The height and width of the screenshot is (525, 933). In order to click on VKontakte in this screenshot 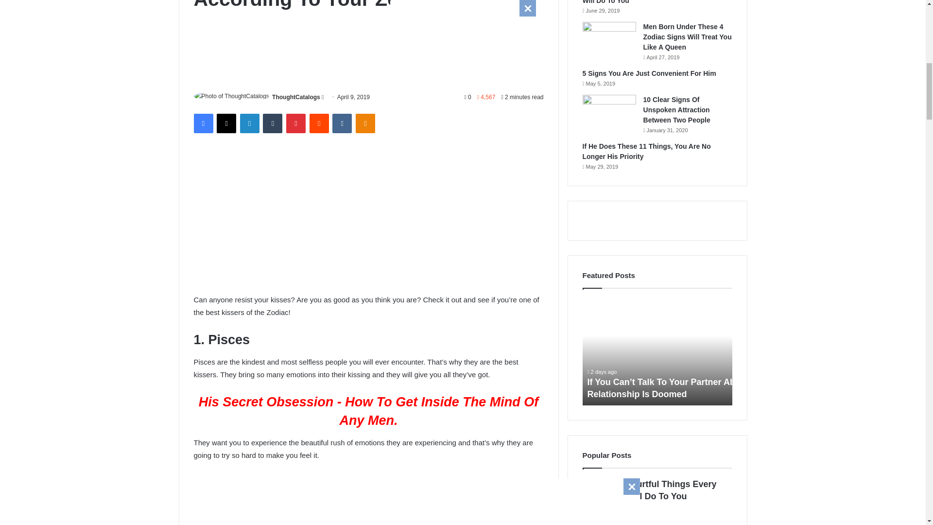, I will do `click(342, 123)`.